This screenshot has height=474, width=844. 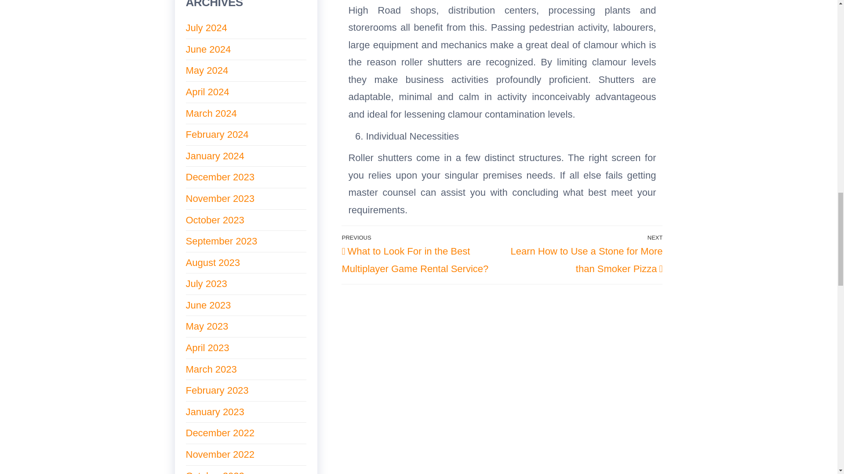 I want to click on June 2024, so click(x=208, y=49).